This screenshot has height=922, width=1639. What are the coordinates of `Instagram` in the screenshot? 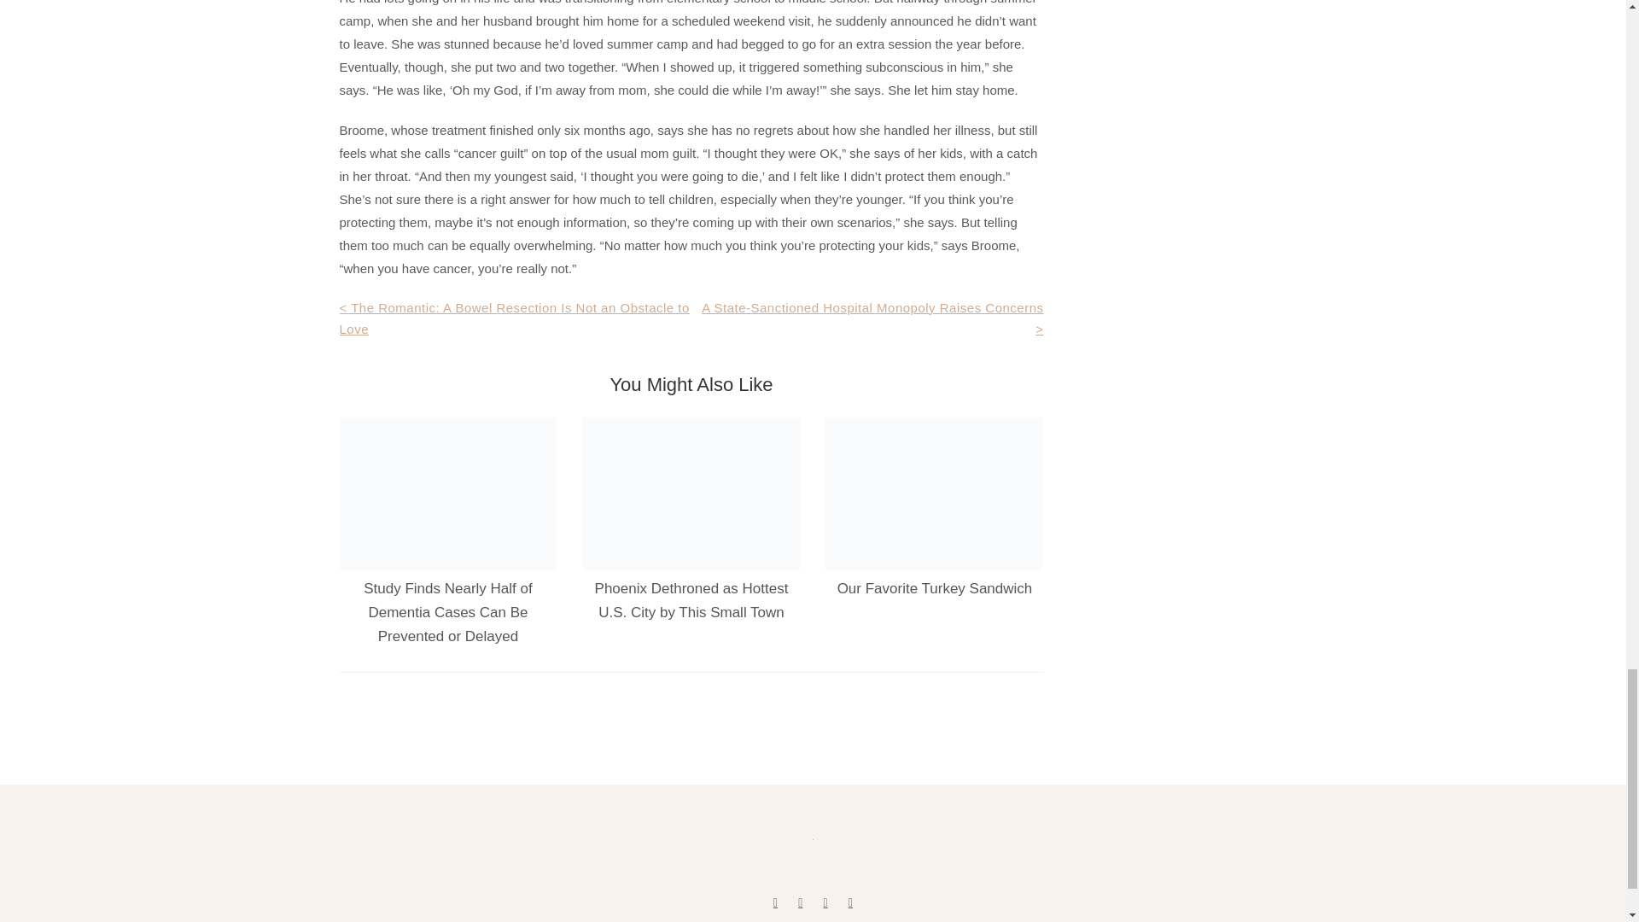 It's located at (850, 902).